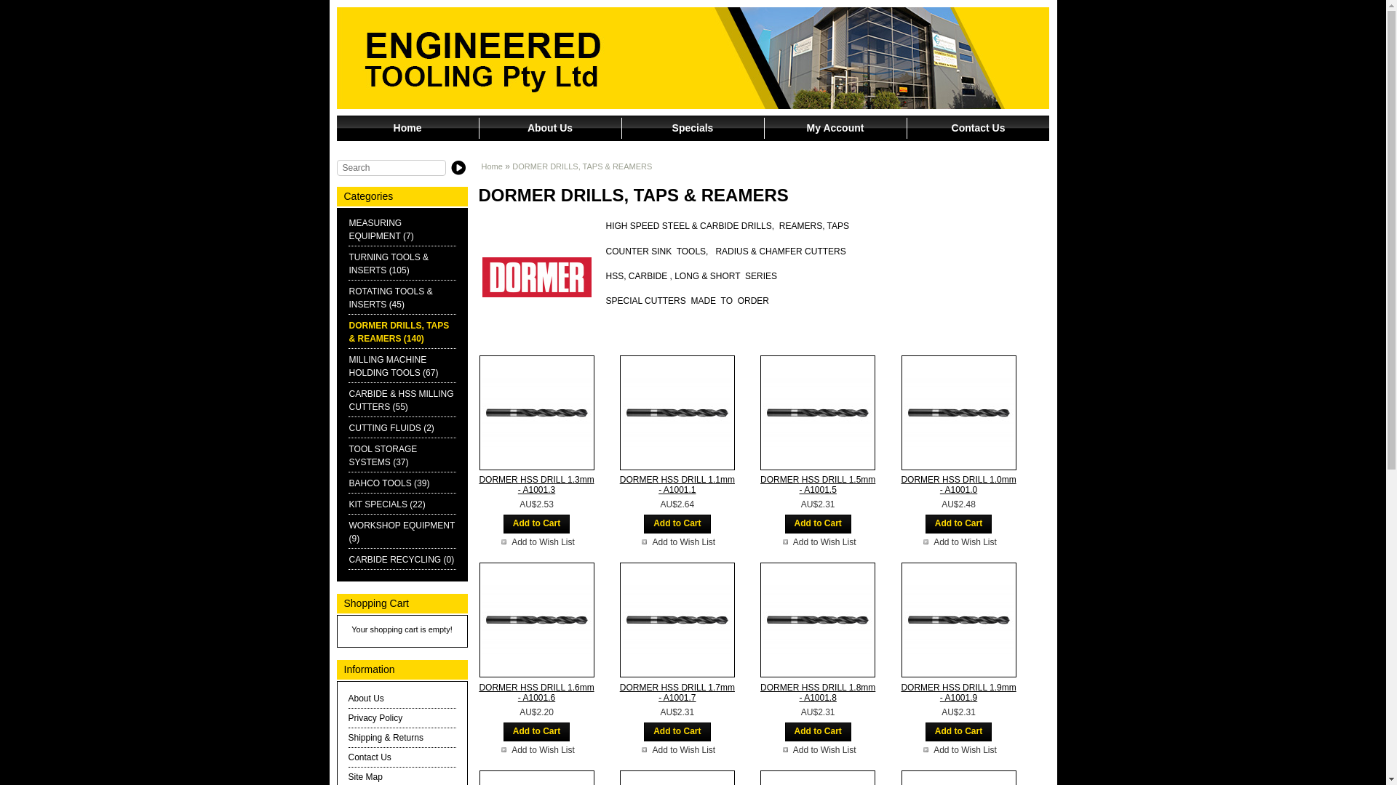 The image size is (1397, 785). Describe the element at coordinates (959, 750) in the screenshot. I see `Add to Wish List` at that location.